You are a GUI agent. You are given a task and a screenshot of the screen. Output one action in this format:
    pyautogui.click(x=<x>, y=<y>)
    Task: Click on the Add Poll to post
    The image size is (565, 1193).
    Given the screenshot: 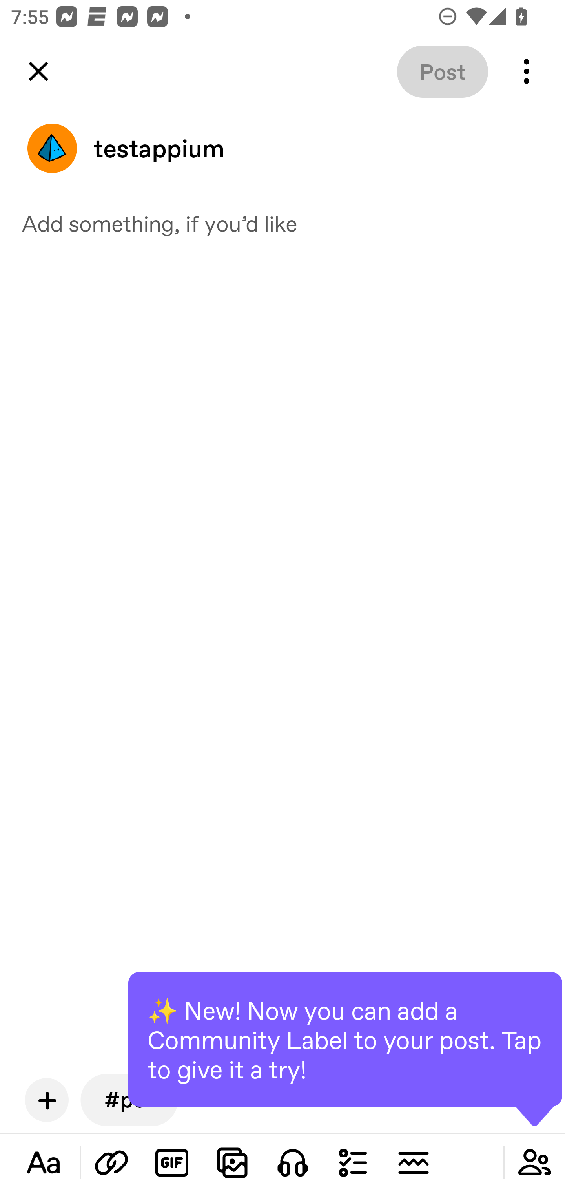 What is the action you would take?
    pyautogui.click(x=353, y=1162)
    